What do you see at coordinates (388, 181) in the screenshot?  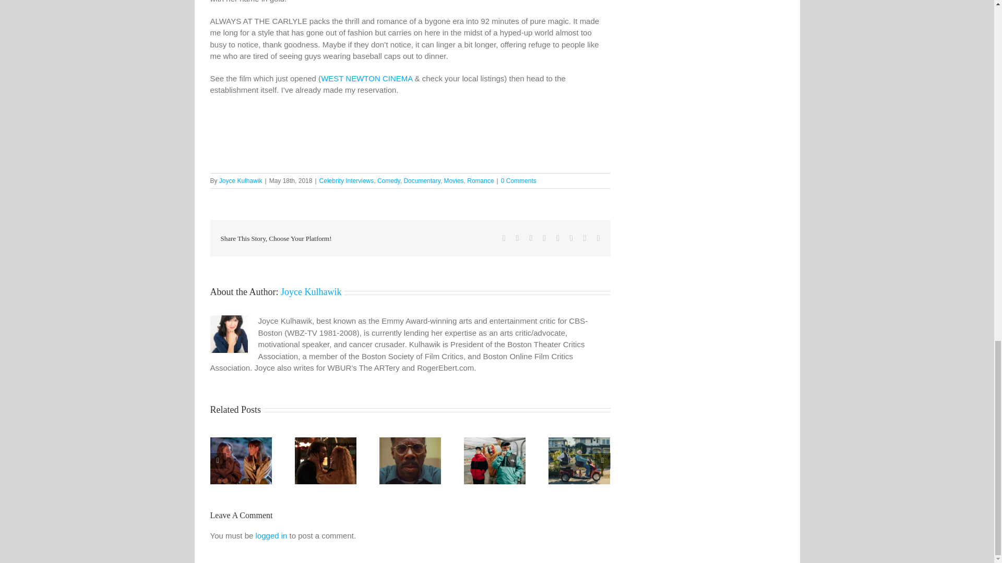 I see `Comedy` at bounding box center [388, 181].